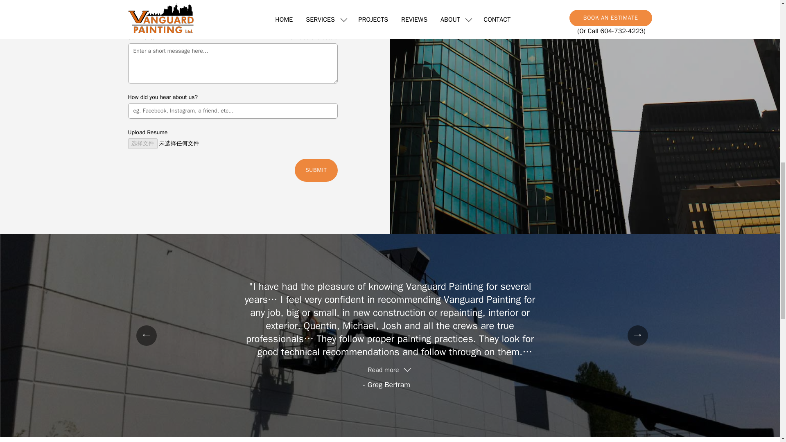 The height and width of the screenshot is (442, 786). What do you see at coordinates (316, 170) in the screenshot?
I see `SUBMIT` at bounding box center [316, 170].